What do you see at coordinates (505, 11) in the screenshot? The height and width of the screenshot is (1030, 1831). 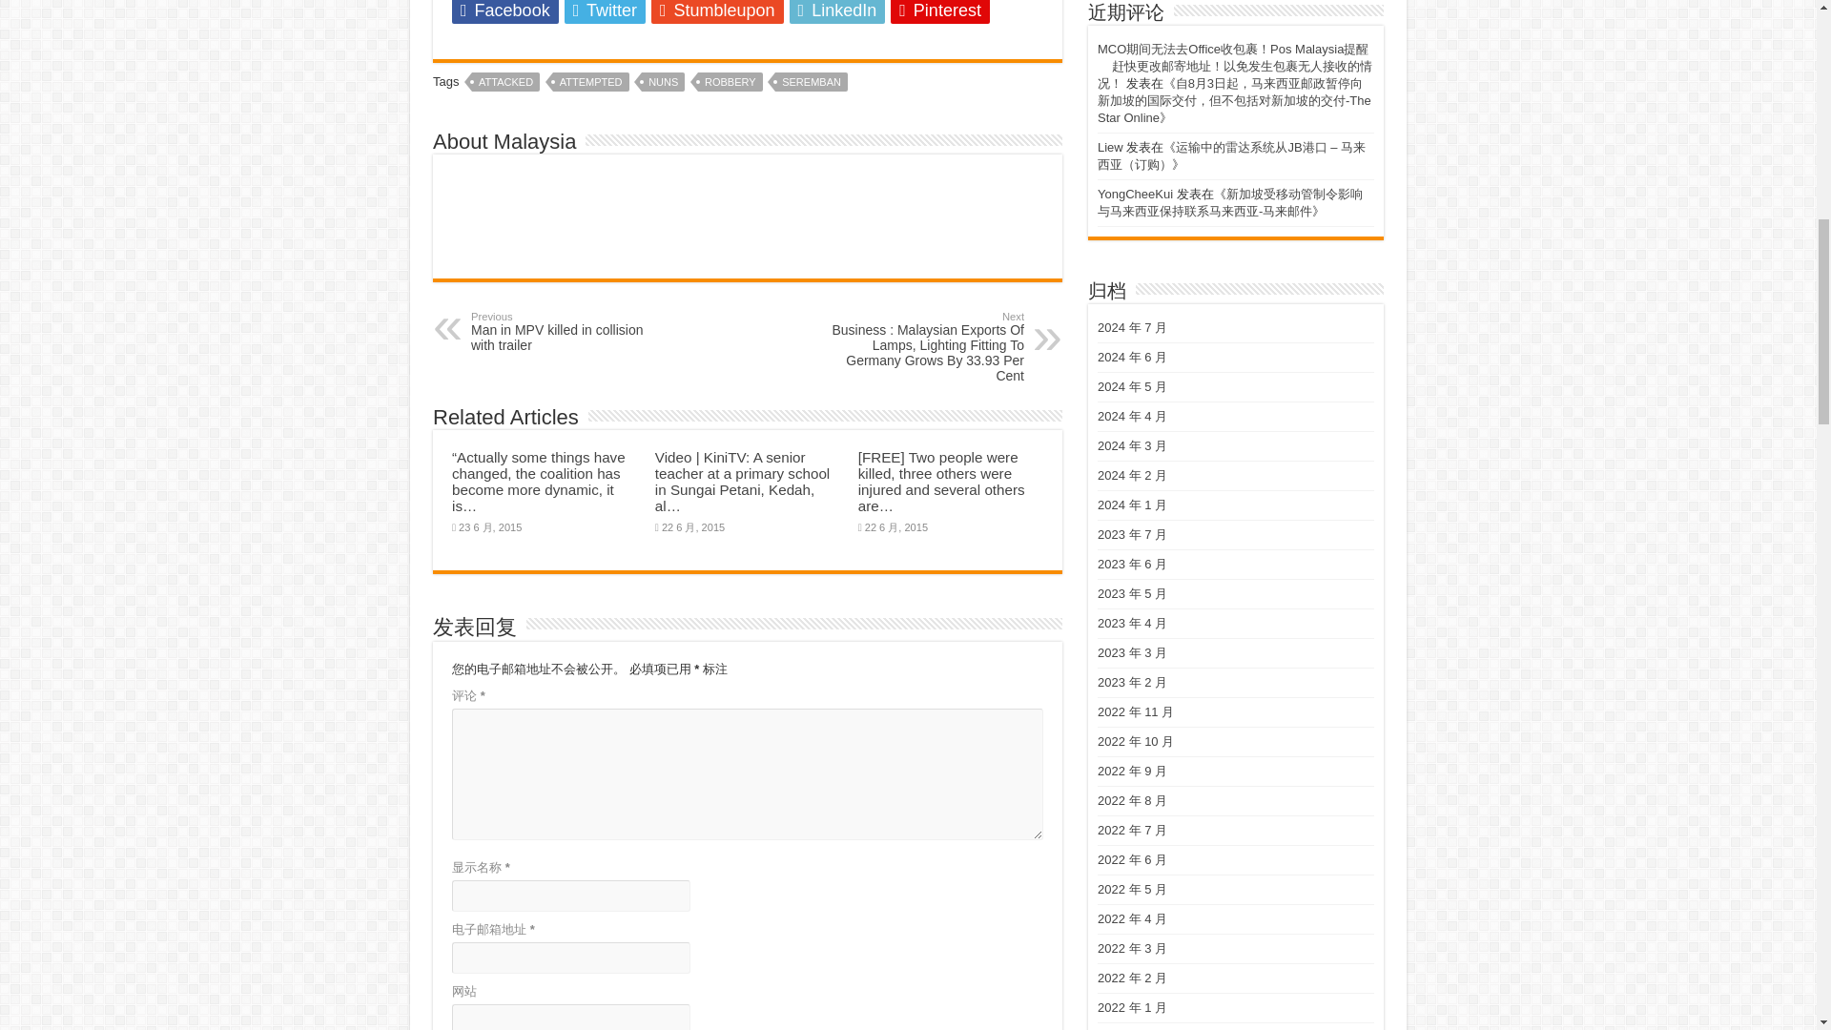 I see `Facebook` at bounding box center [505, 11].